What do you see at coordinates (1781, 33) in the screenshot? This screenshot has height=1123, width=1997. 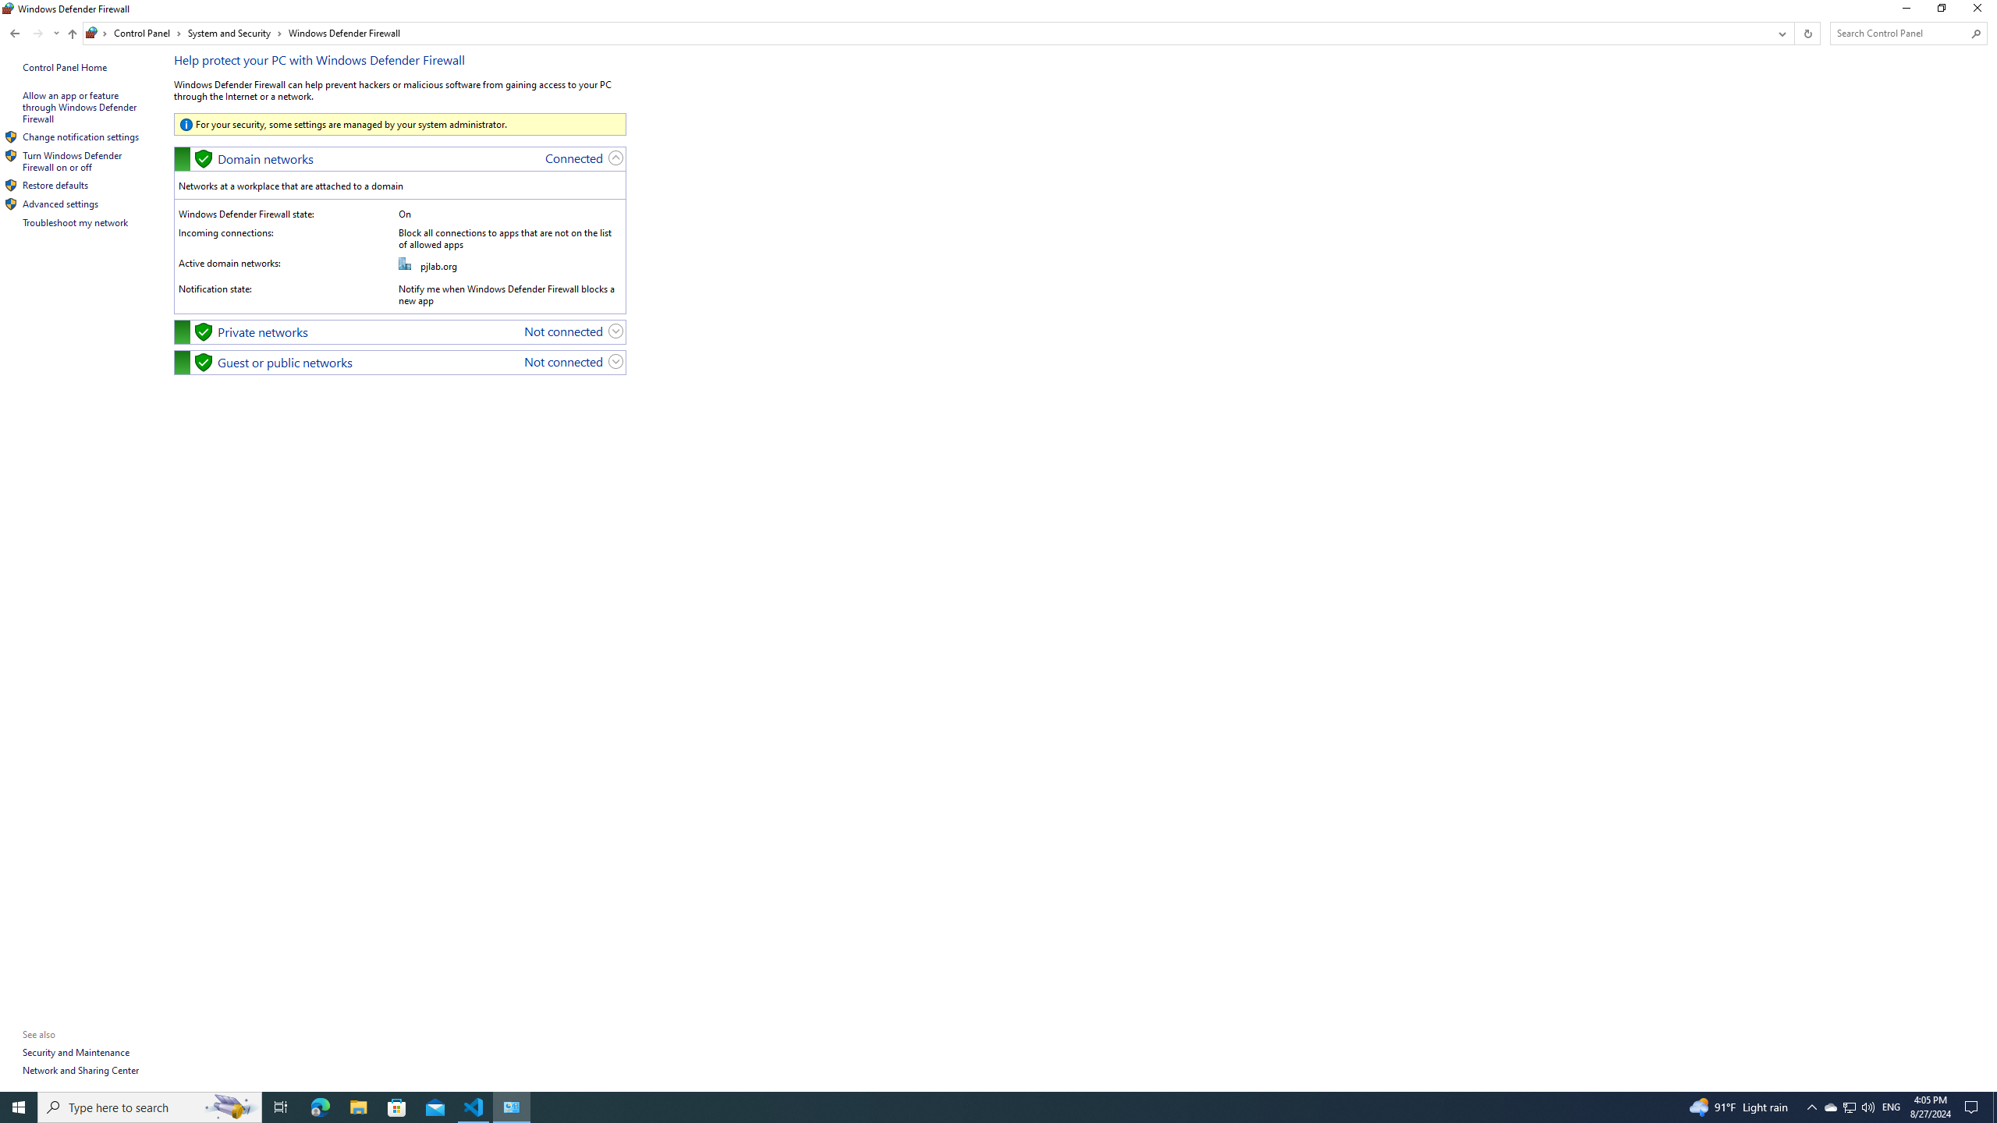 I see `Previous Locations` at bounding box center [1781, 33].